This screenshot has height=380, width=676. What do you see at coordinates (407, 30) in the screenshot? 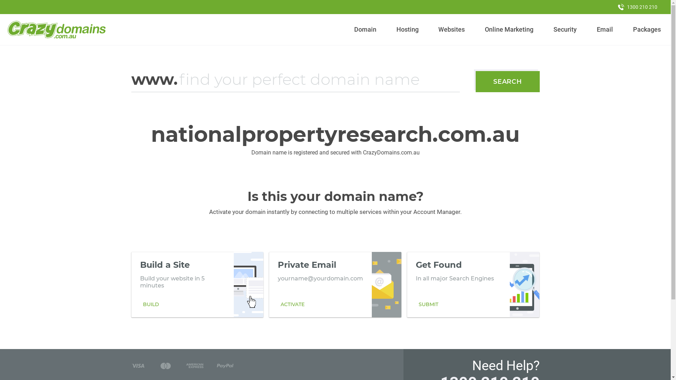
I see `Hosting` at bounding box center [407, 30].